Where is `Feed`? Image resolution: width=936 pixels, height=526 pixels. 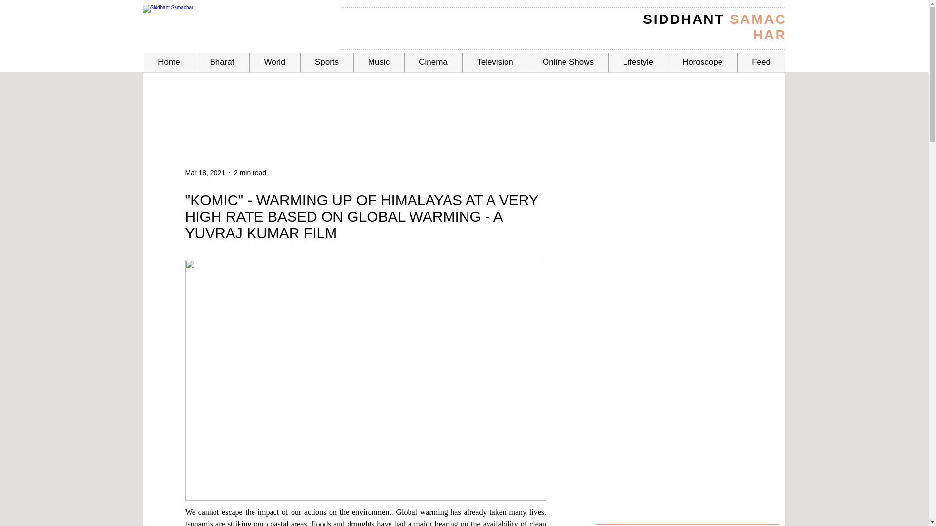 Feed is located at coordinates (761, 62).